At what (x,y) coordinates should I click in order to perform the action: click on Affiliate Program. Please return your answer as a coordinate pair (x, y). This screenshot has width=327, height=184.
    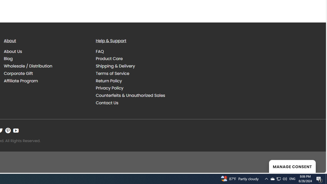
    Looking at the image, I should click on (21, 81).